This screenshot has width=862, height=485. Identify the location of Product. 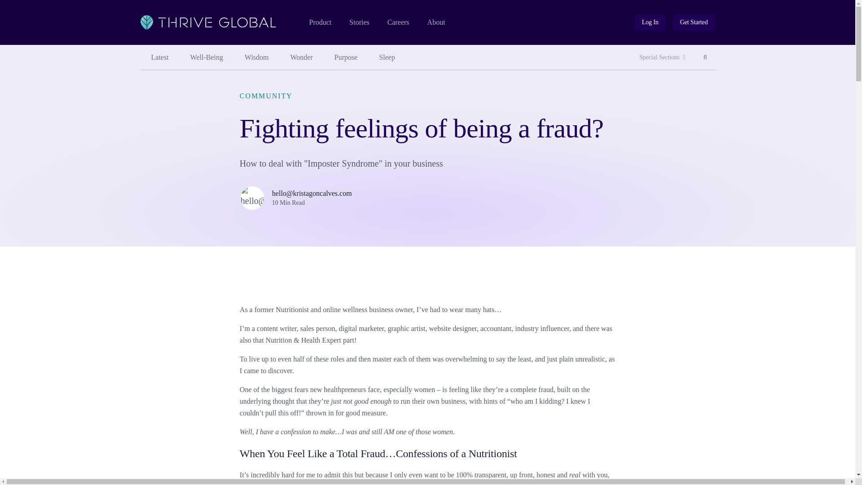
(320, 22).